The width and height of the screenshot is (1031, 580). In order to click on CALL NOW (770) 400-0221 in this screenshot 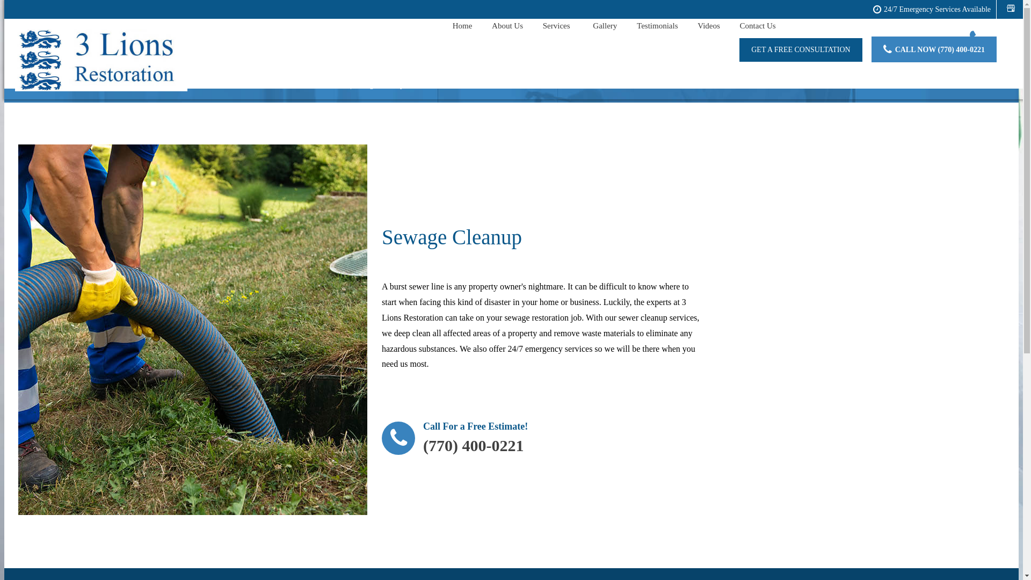, I will do `click(934, 49)`.